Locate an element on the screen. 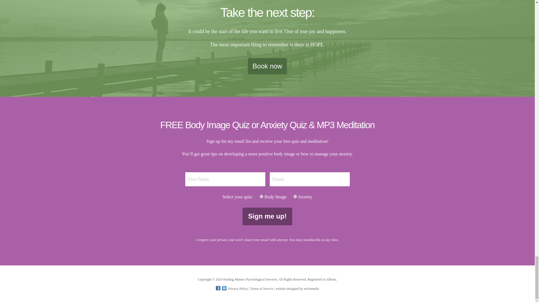  5043b87a90 is located at coordinates (295, 196).